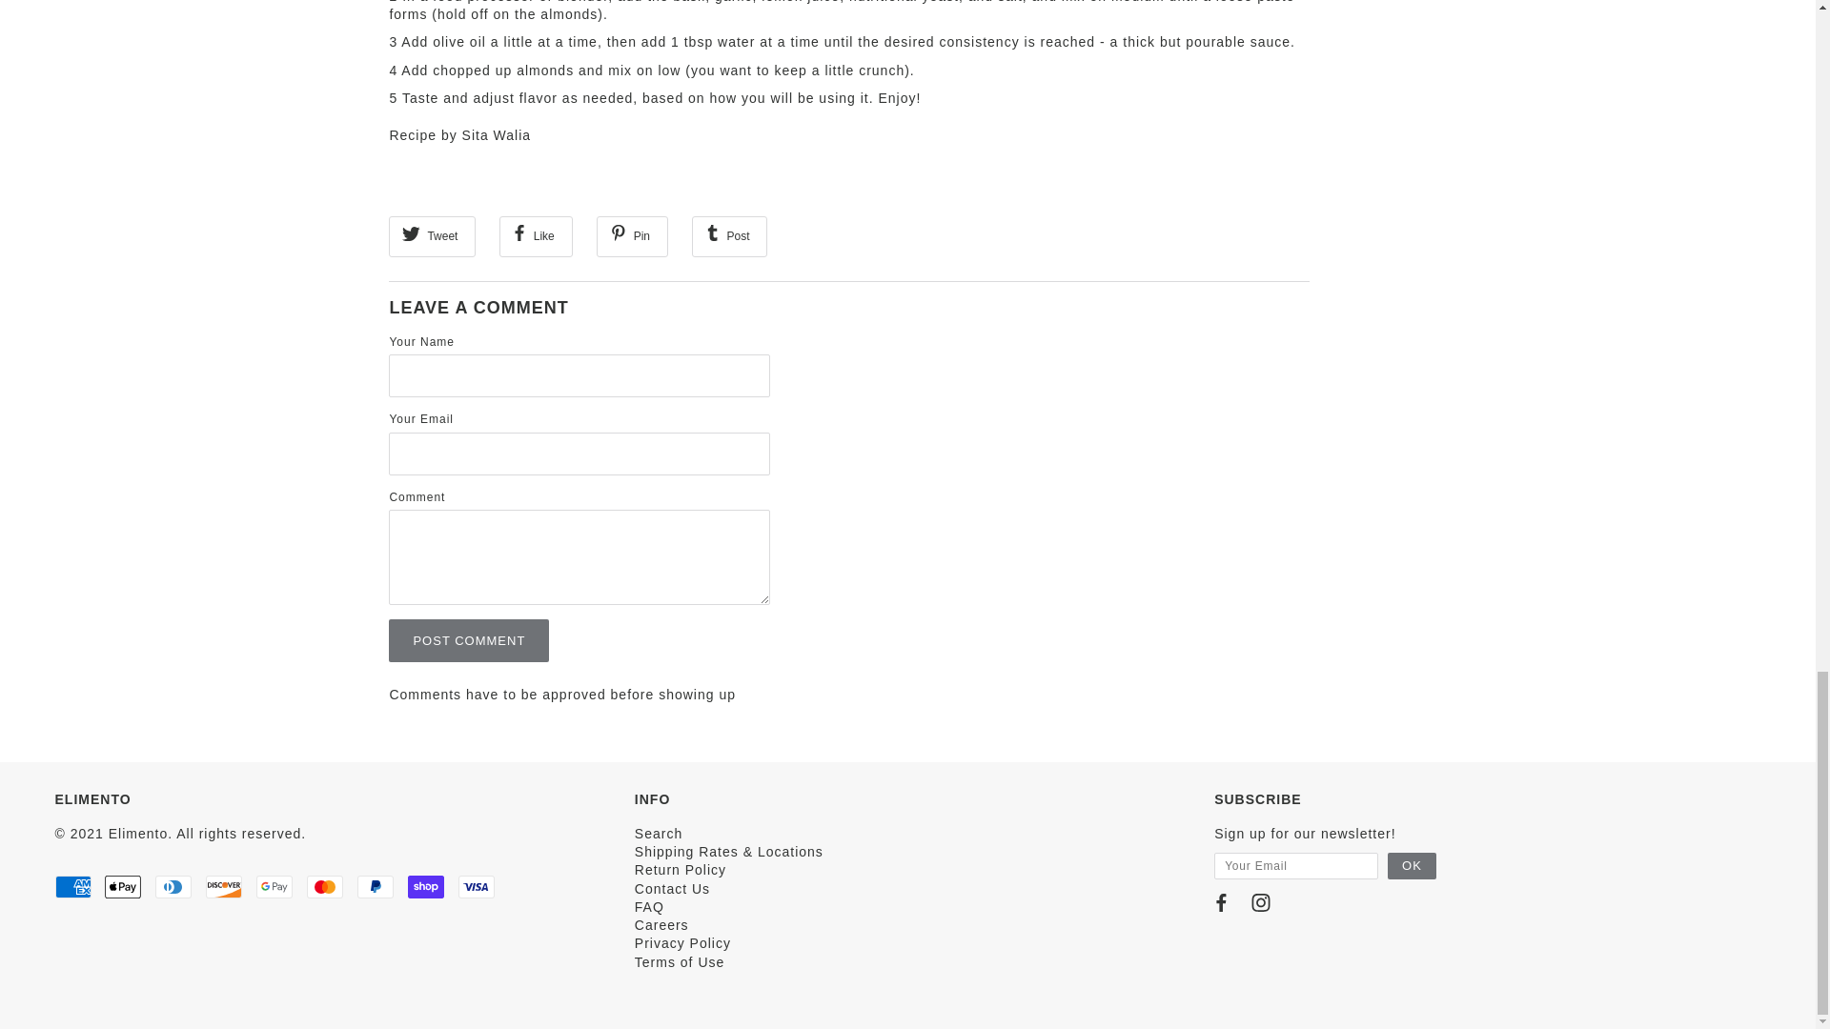  I want to click on American Express, so click(72, 886).